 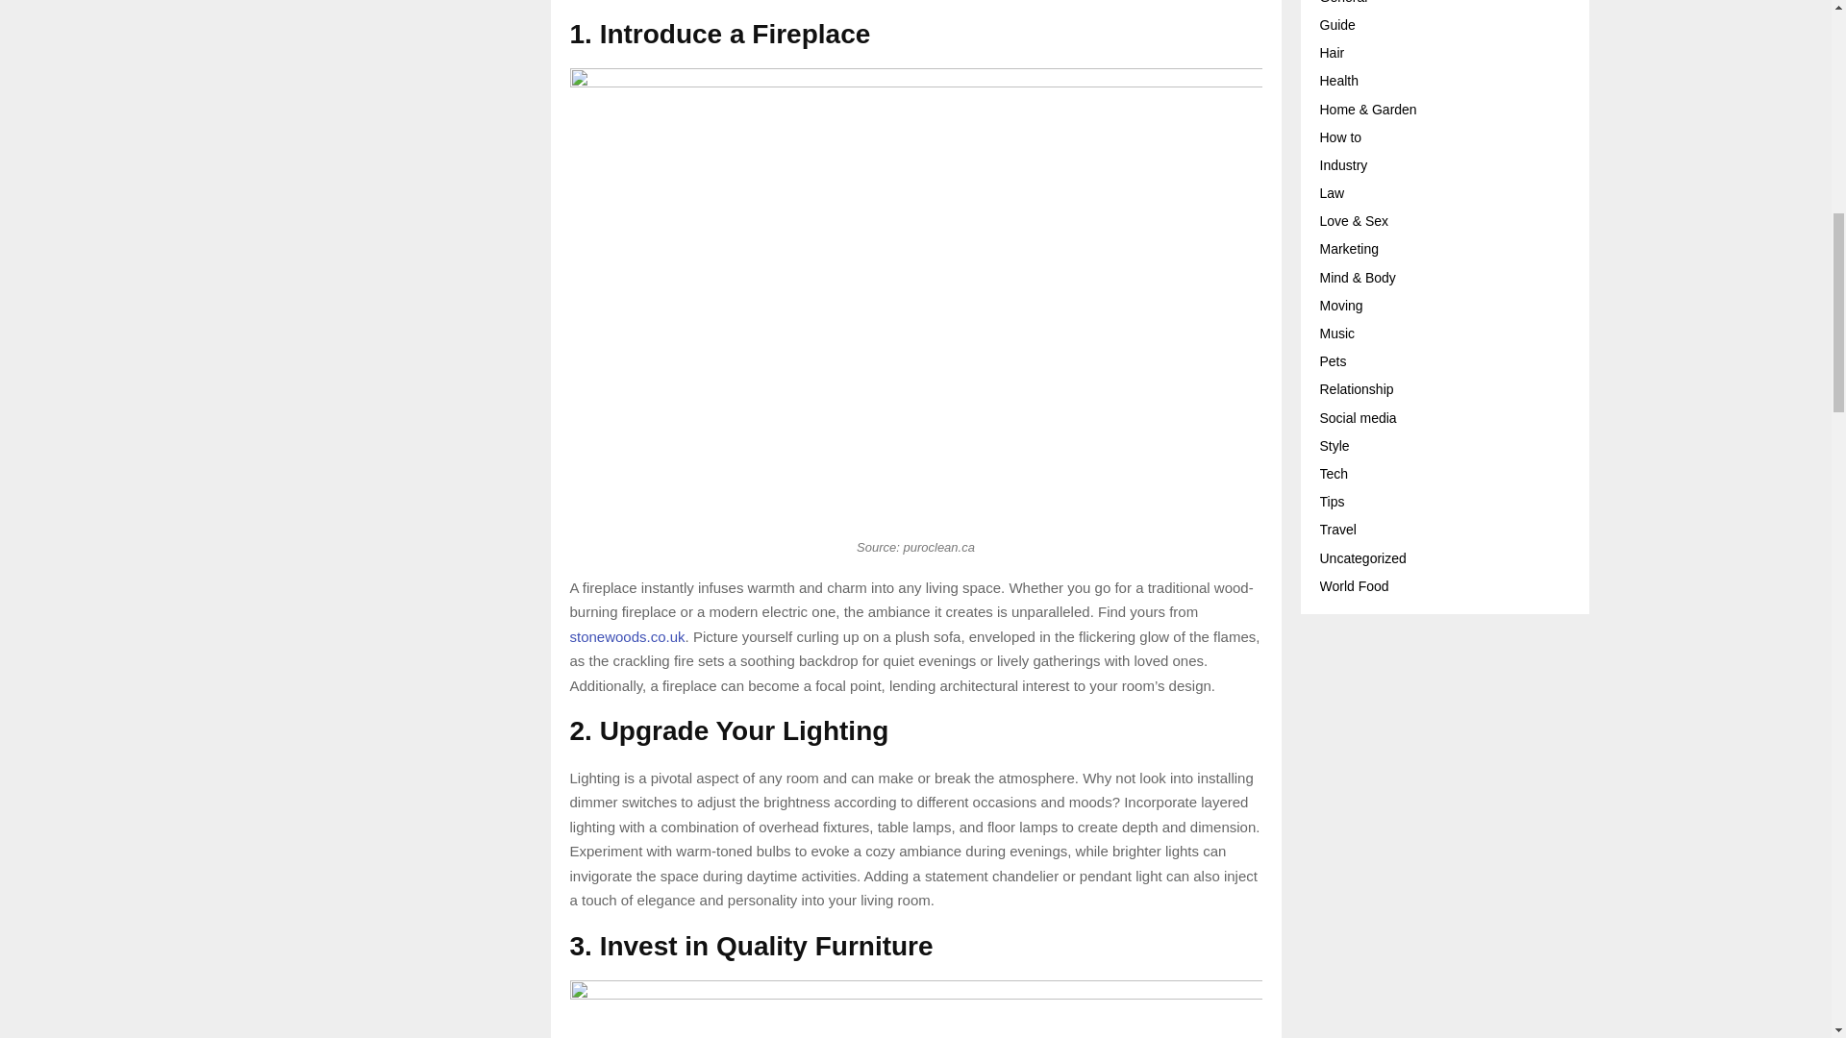 What do you see at coordinates (627, 636) in the screenshot?
I see `stonewoods.co.uk` at bounding box center [627, 636].